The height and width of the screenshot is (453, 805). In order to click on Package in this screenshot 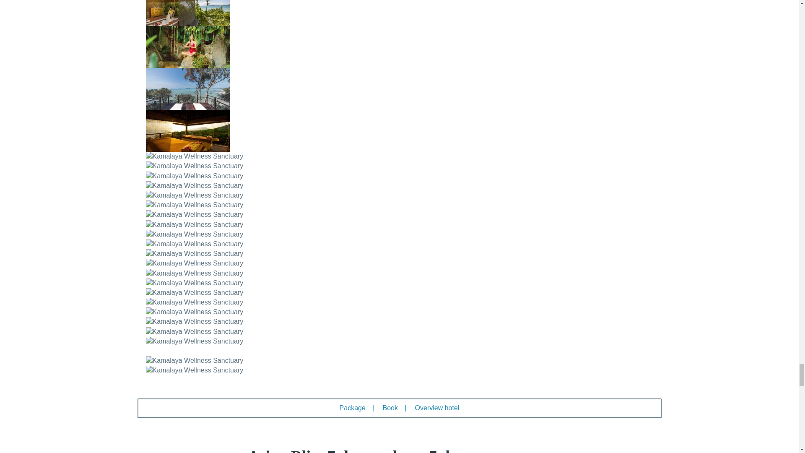, I will do `click(352, 408)`.